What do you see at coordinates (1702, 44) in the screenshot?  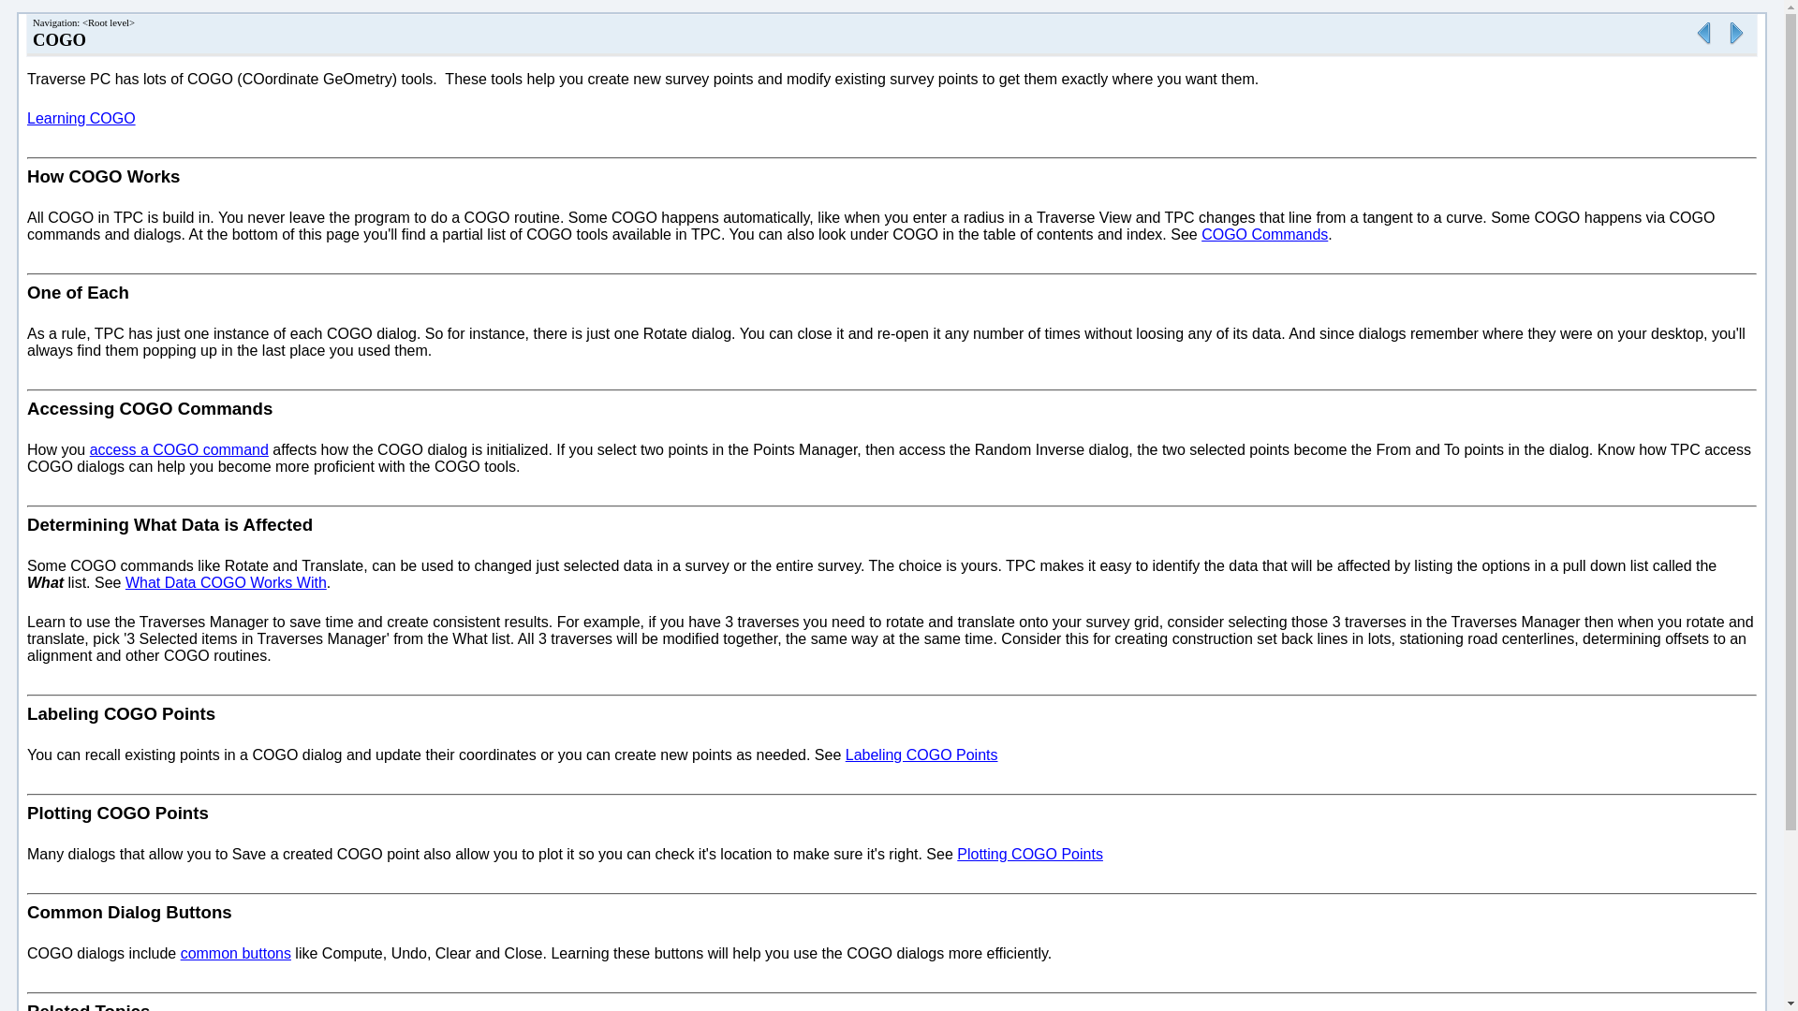 I see `Set the Point Symbol and Size of the survey points` at bounding box center [1702, 44].